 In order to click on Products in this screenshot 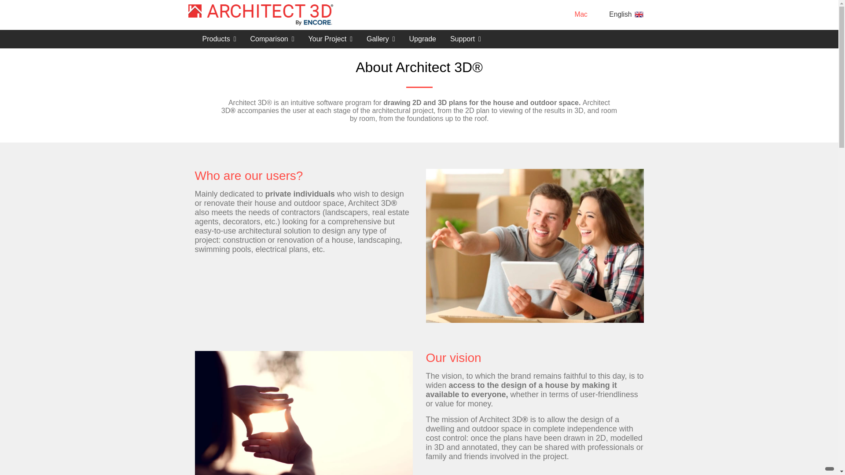, I will do `click(219, 39)`.